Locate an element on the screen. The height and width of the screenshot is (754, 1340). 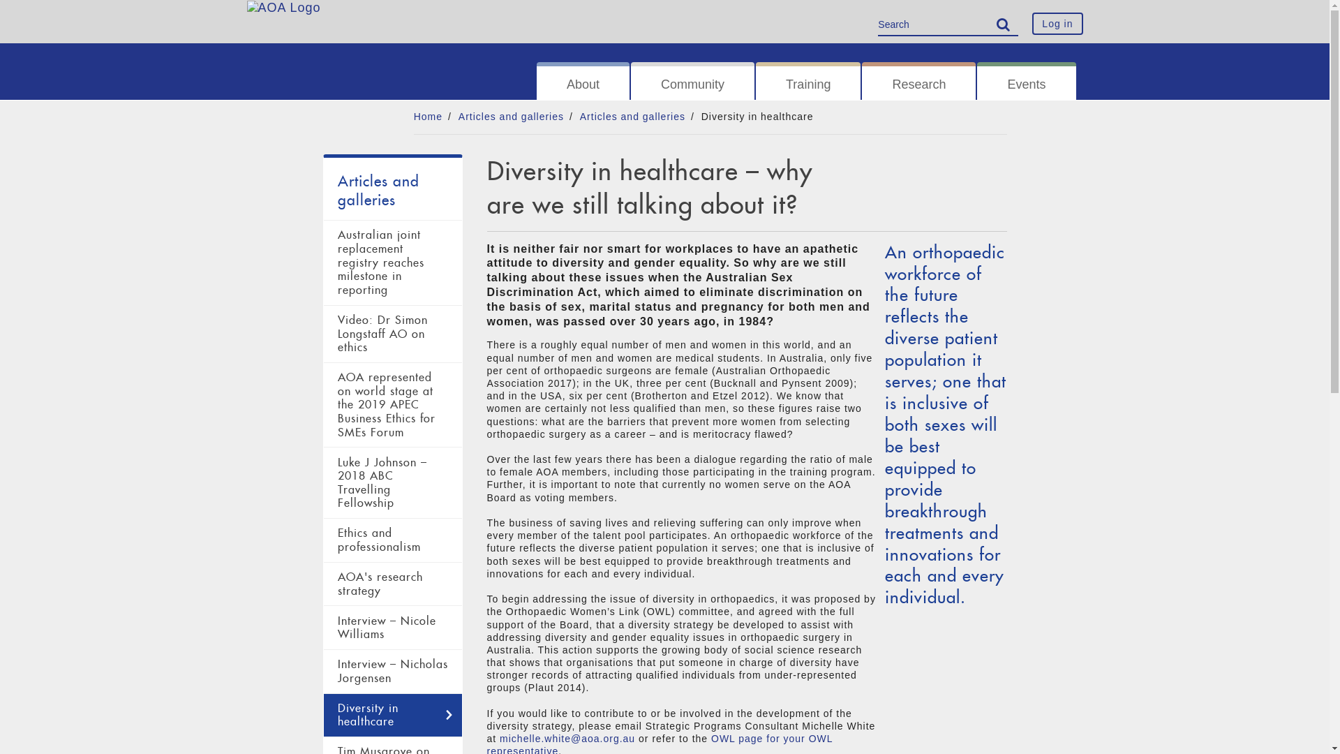
Diversity in healthcare is located at coordinates (393, 716).